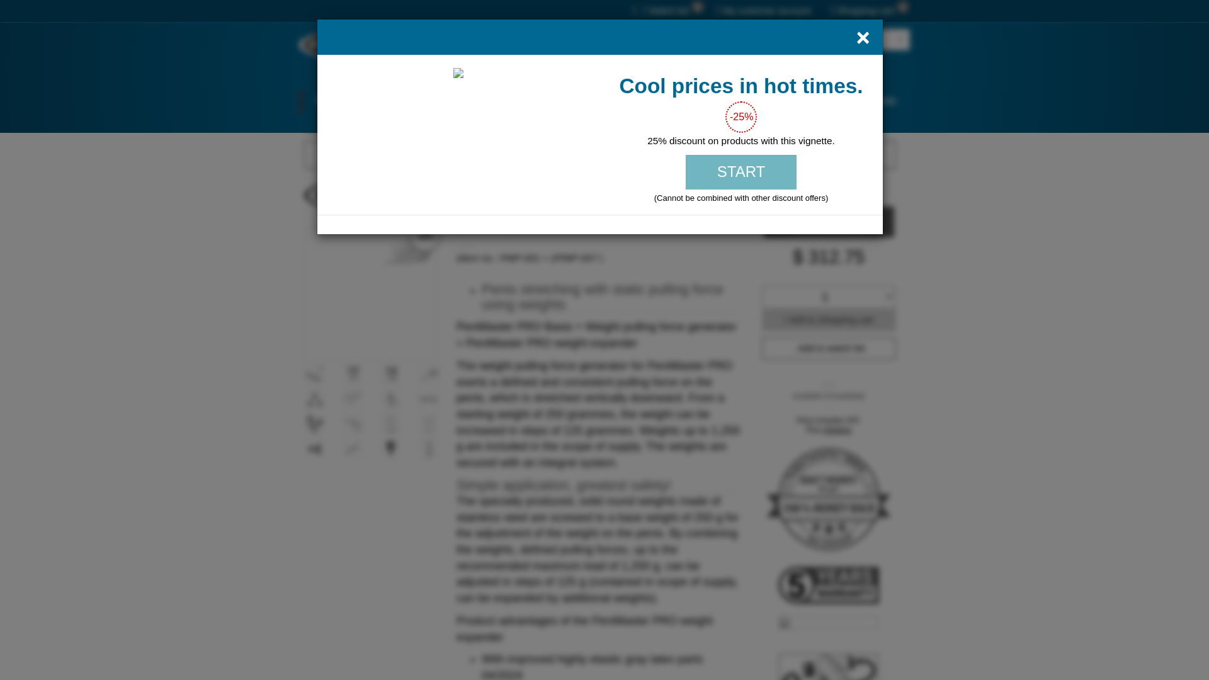 The image size is (1209, 680). Describe the element at coordinates (364, 102) in the screenshot. I see `PeniMaster models` at that location.